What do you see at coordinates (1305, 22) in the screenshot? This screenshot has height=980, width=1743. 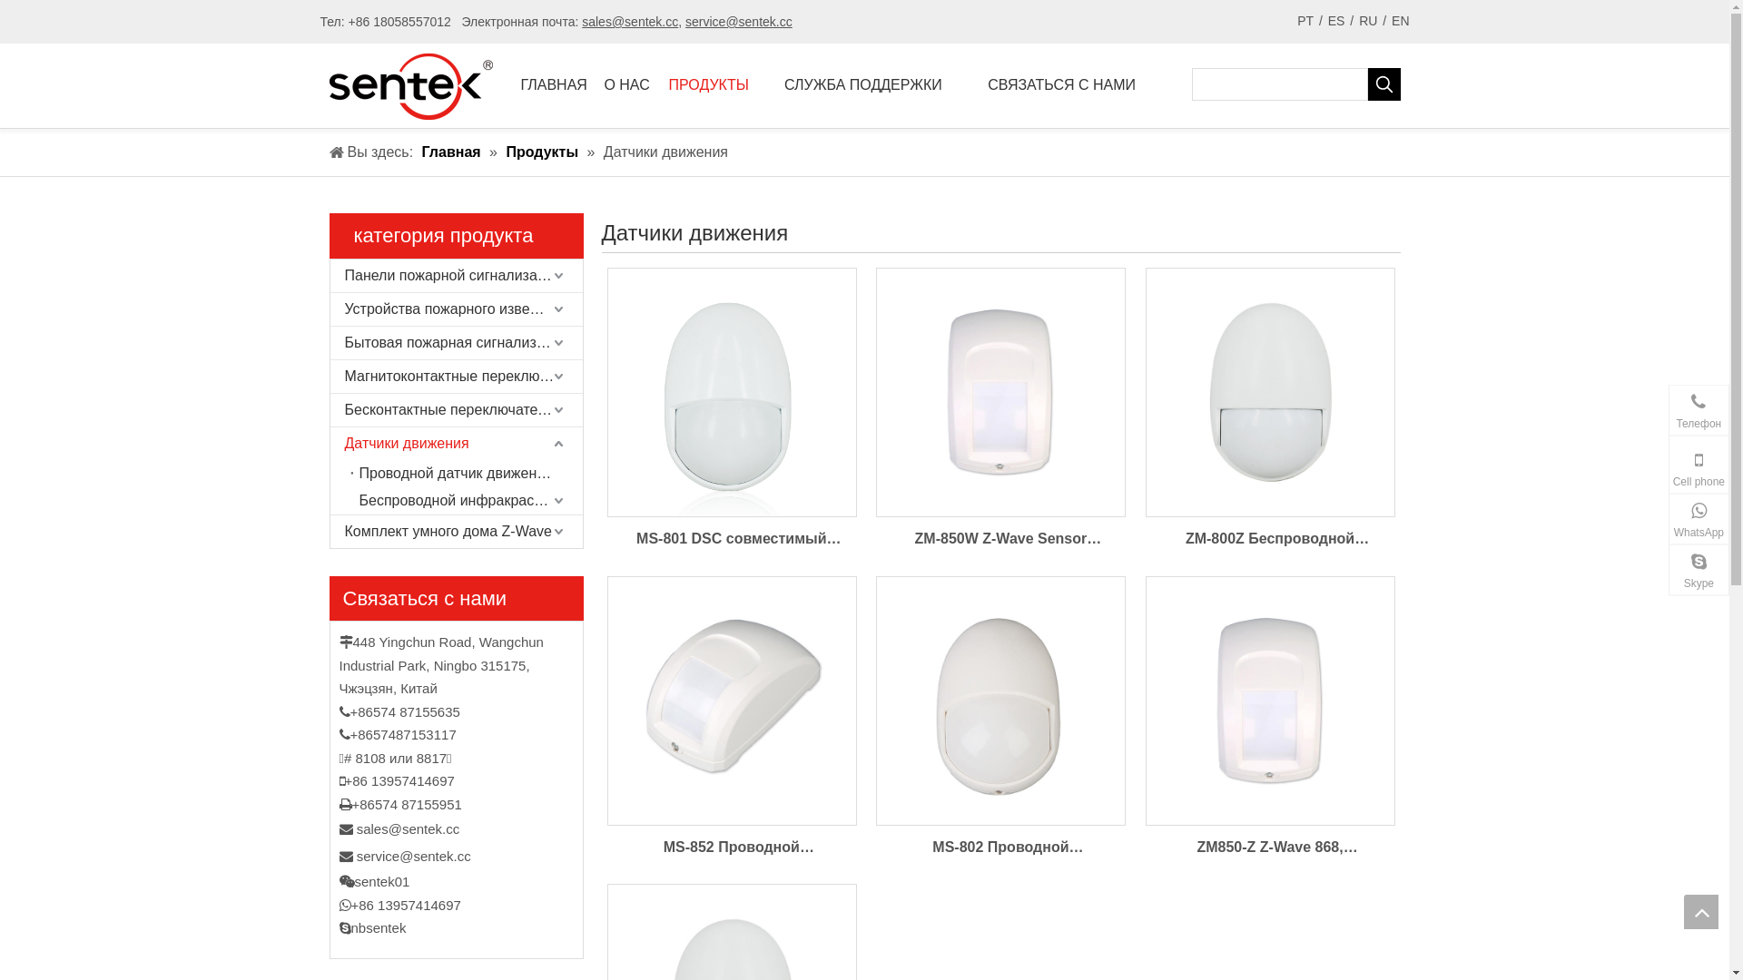 I see `PT` at bounding box center [1305, 22].